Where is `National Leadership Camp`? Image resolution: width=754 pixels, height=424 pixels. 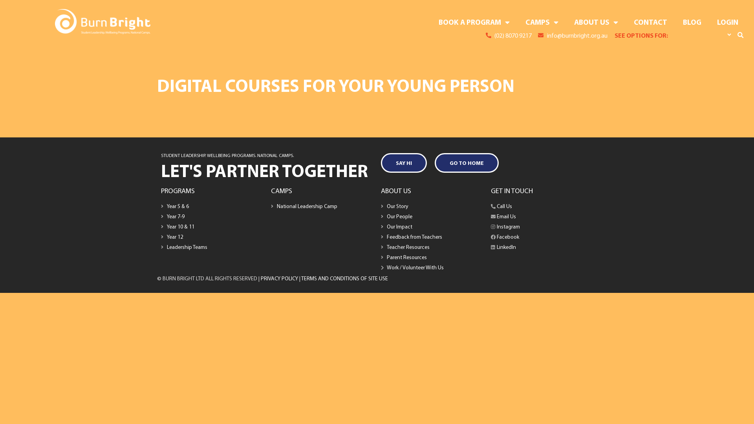 National Leadership Camp is located at coordinates (322, 207).